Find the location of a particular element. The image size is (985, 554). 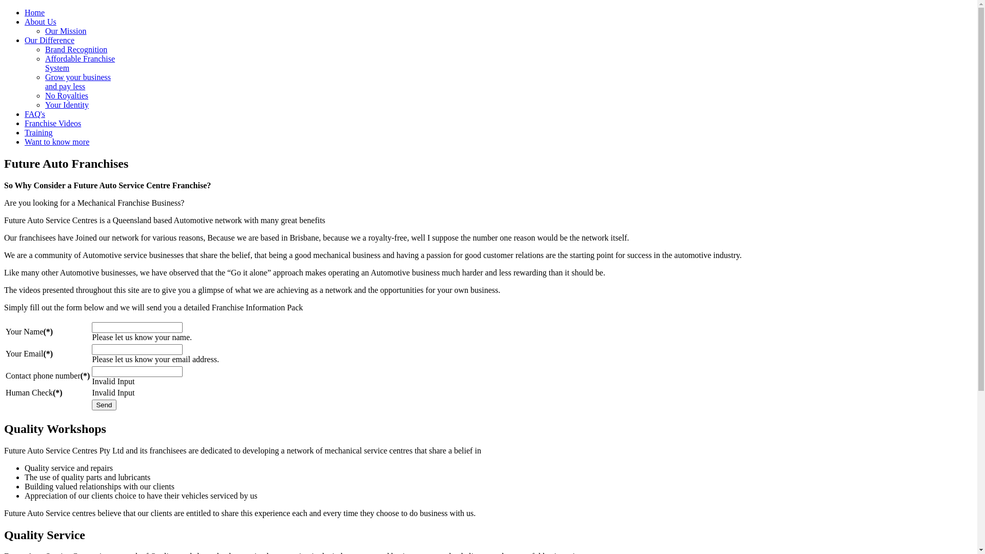

Brand Recognition is located at coordinates (76, 49).